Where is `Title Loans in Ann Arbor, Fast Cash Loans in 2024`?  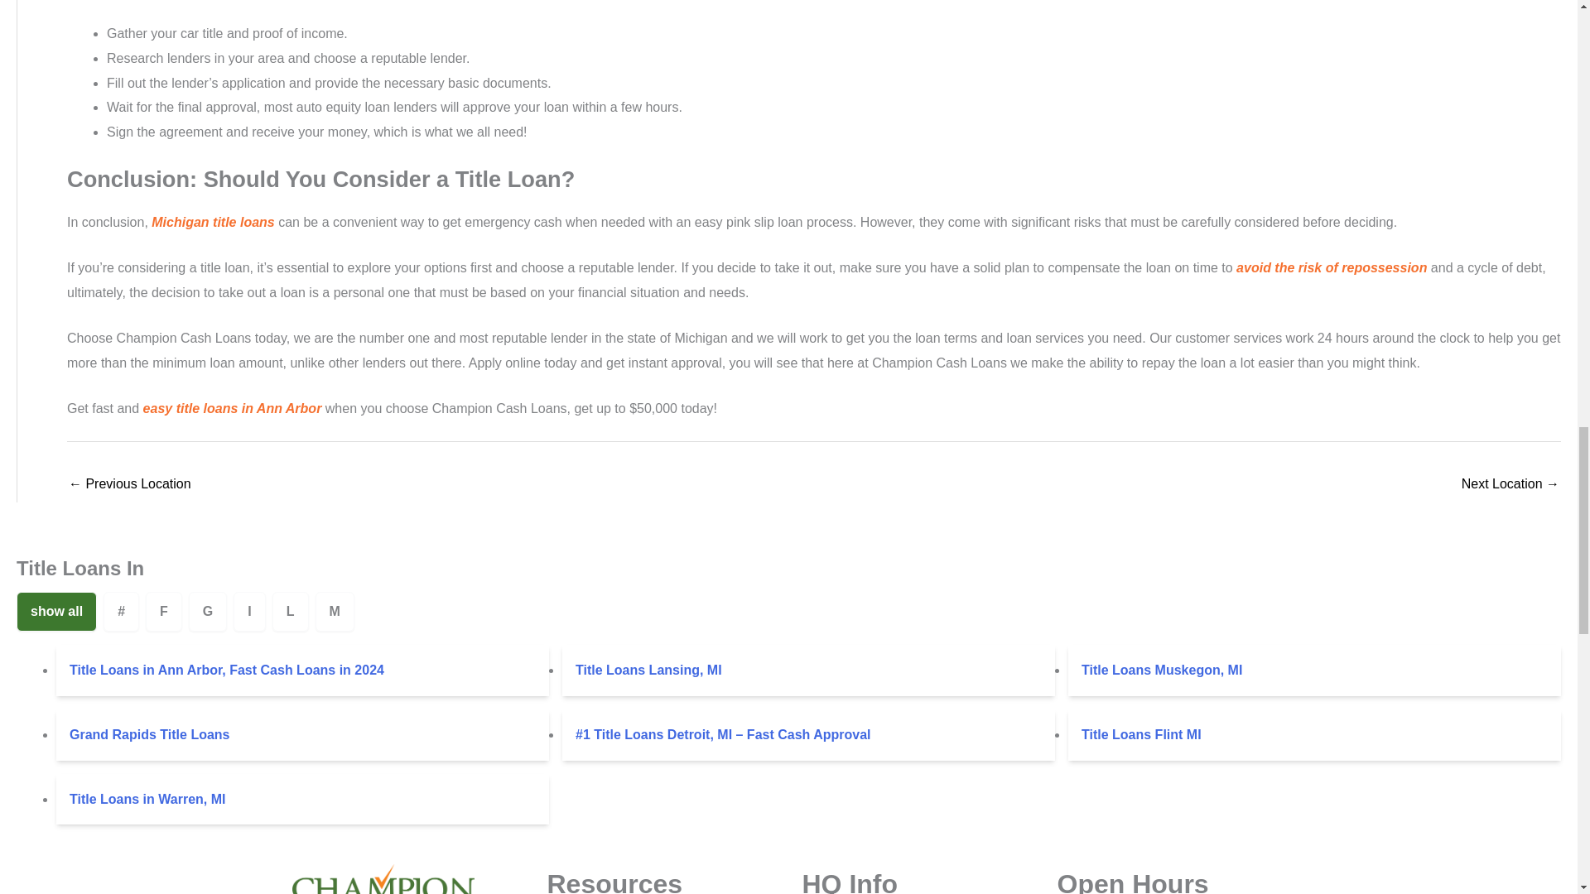
Title Loans in Ann Arbor, Fast Cash Loans in 2024 is located at coordinates (301, 670).